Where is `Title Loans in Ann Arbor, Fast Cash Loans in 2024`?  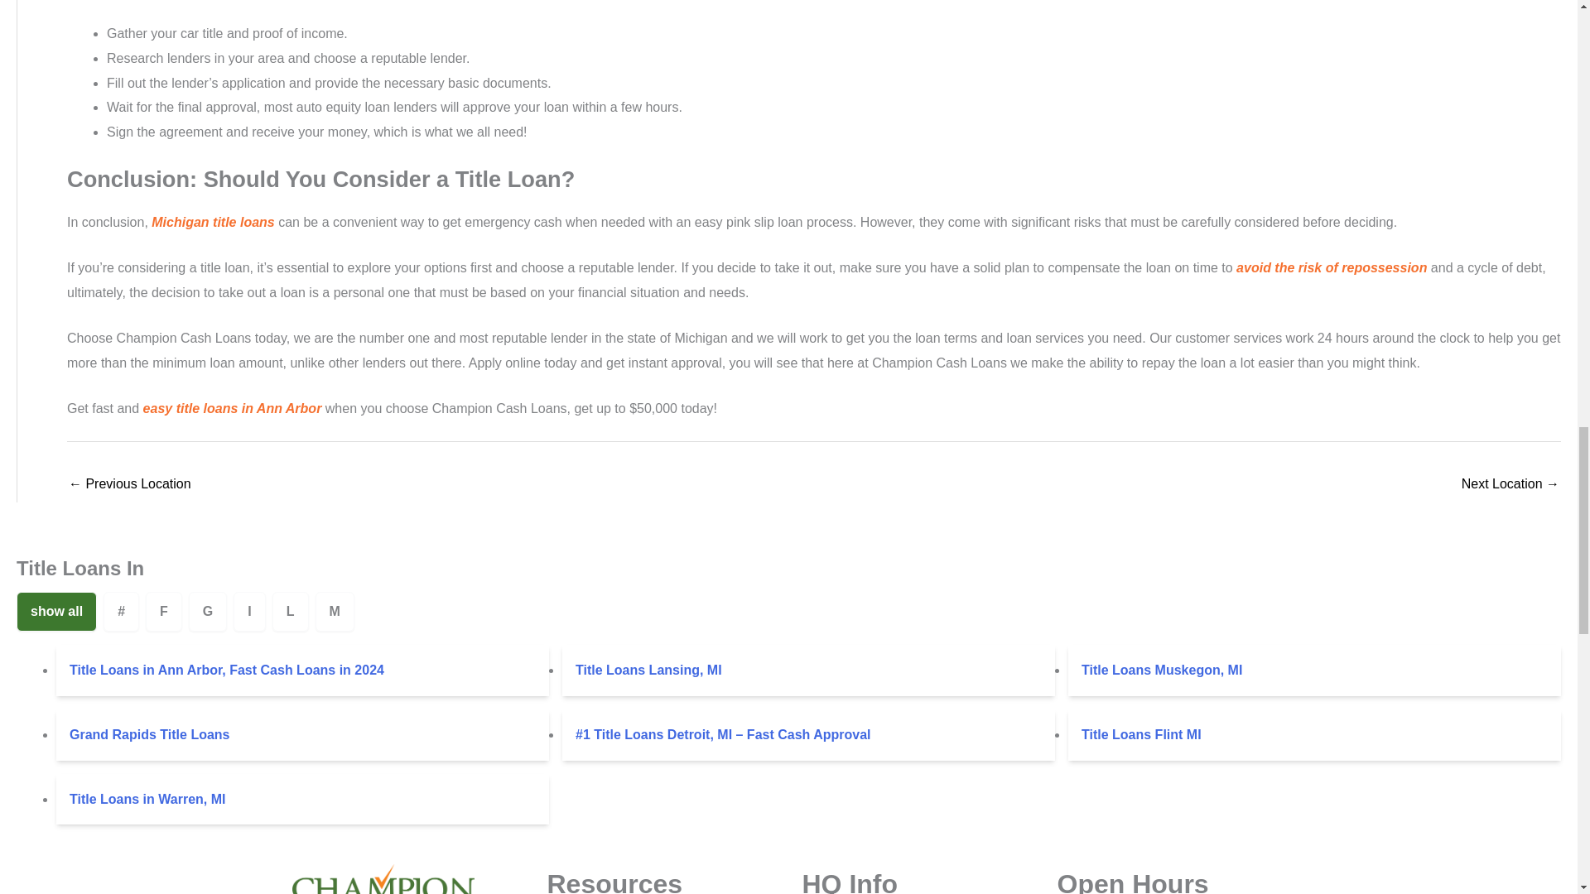
Title Loans in Ann Arbor, Fast Cash Loans in 2024 is located at coordinates (301, 670).